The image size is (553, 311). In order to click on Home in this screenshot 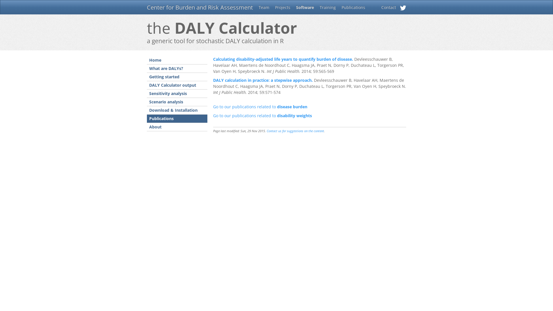, I will do `click(177, 60)`.